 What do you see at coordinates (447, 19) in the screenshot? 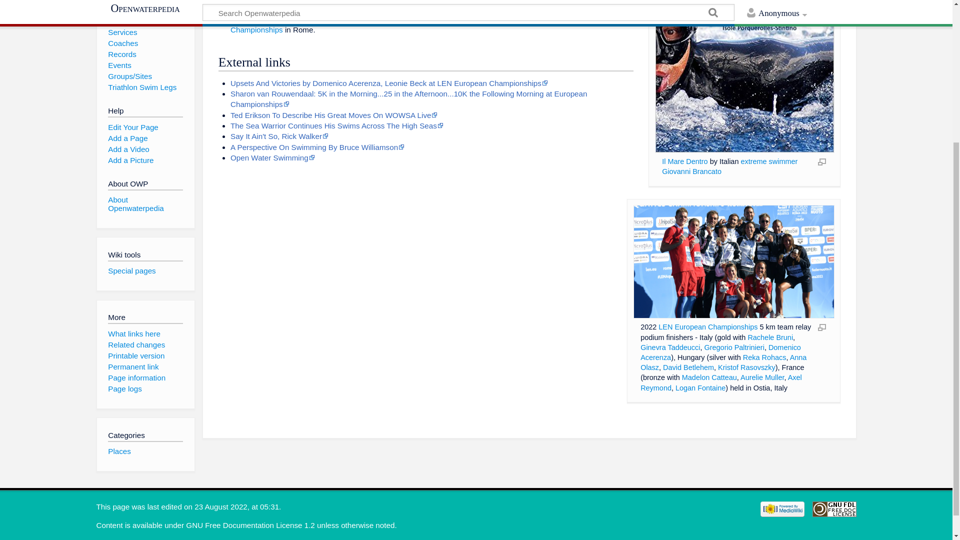
I see `open water swimming` at bounding box center [447, 19].